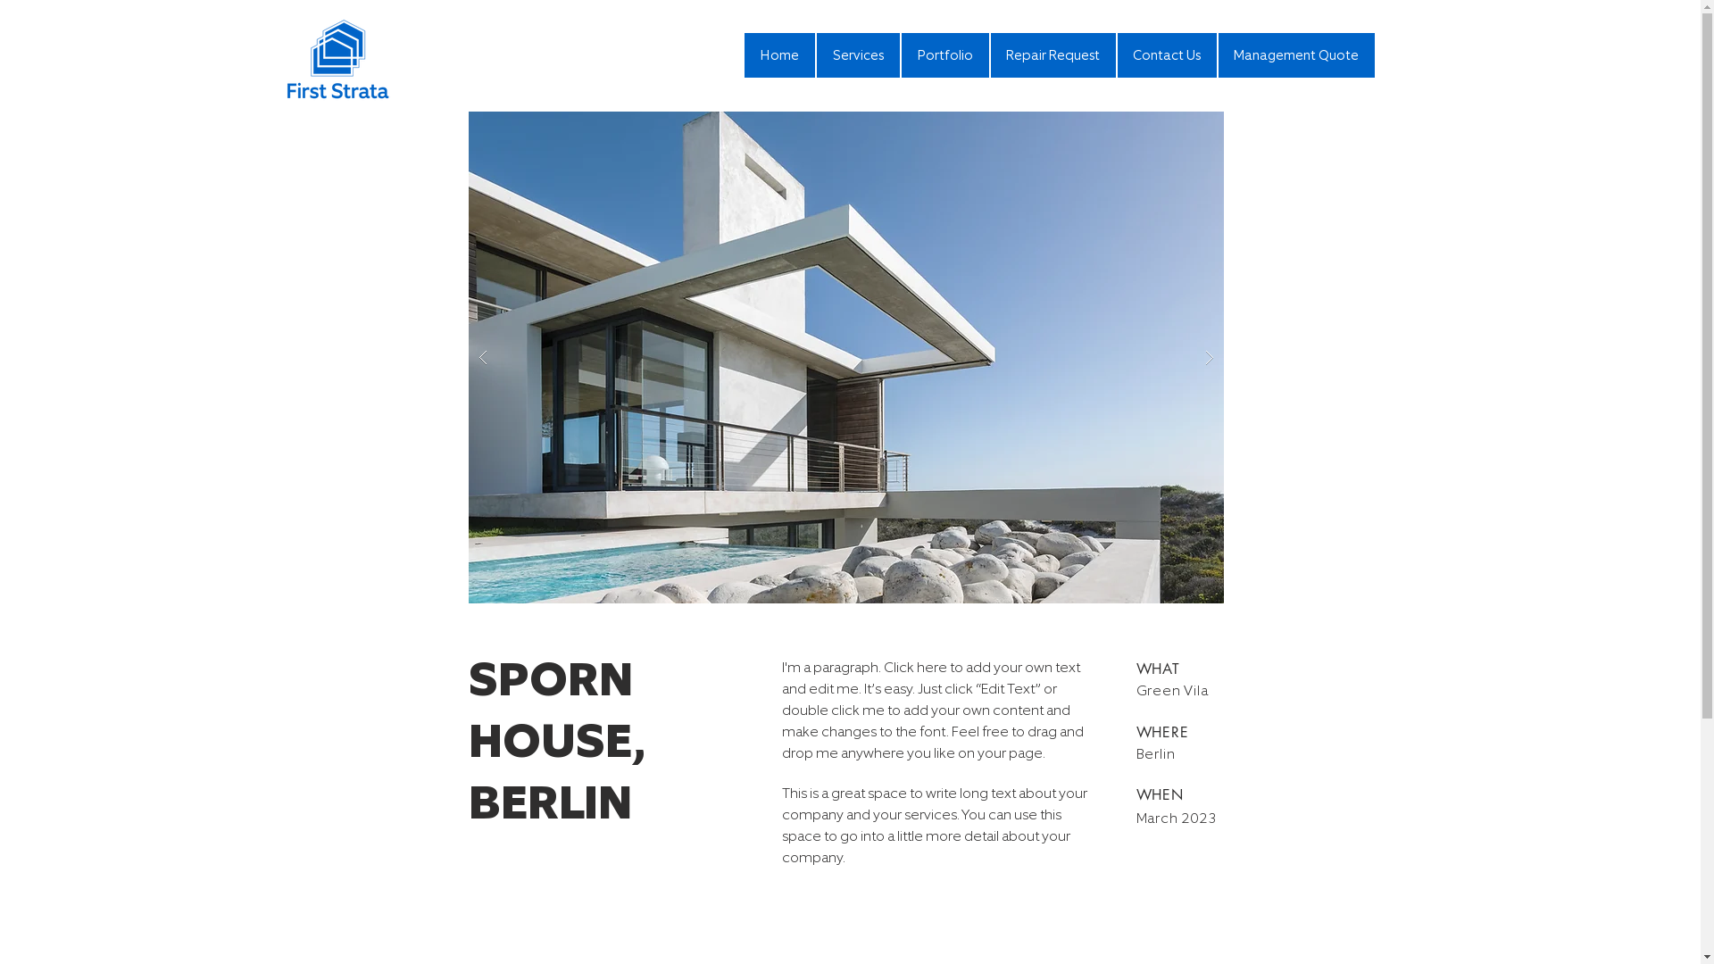 This screenshot has height=964, width=1714. Describe the element at coordinates (1168, 55) in the screenshot. I see `Contact Us` at that location.